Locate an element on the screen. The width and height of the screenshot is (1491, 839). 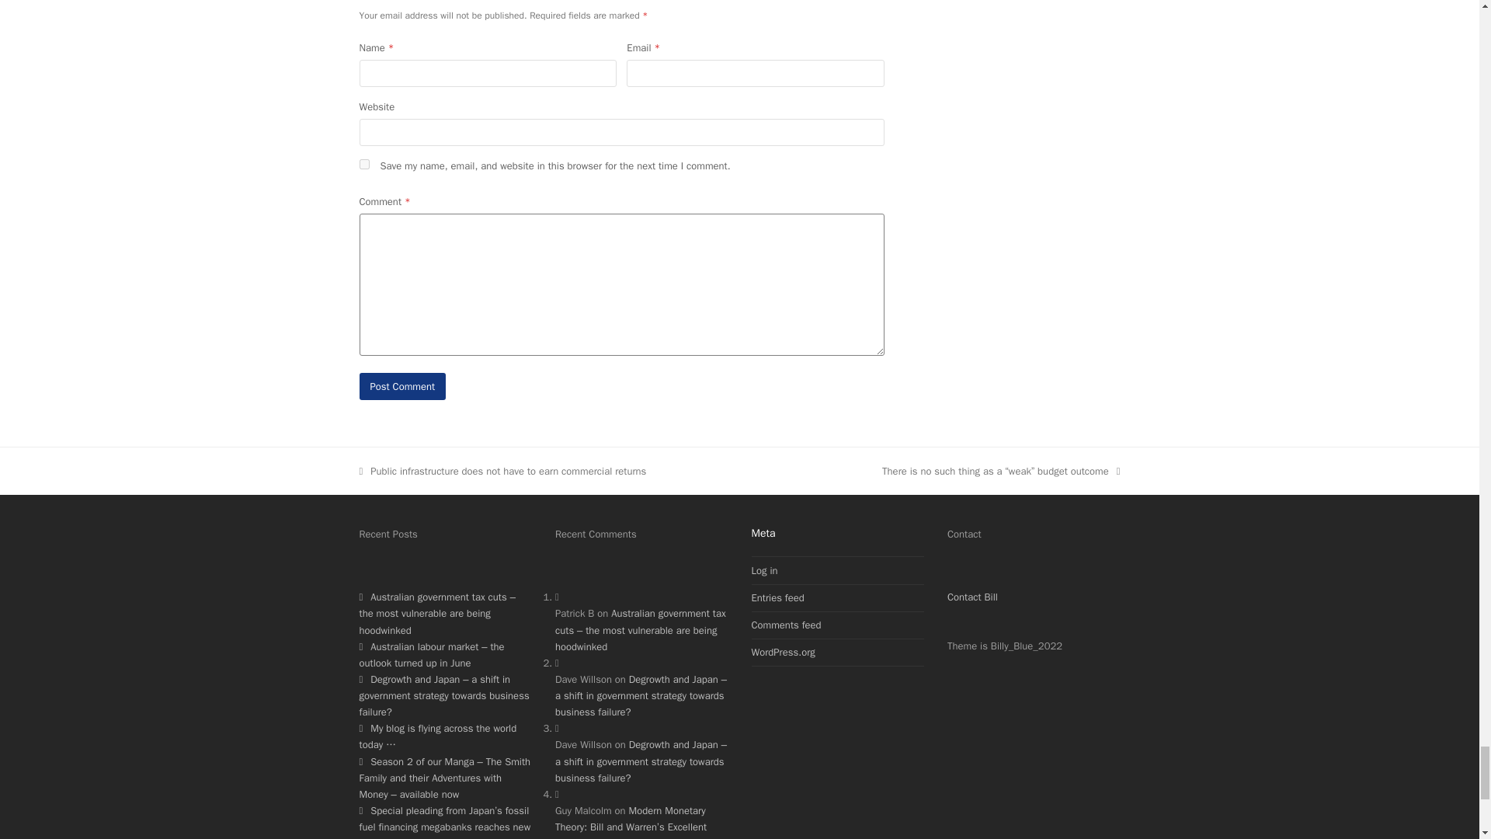
yes is located at coordinates (363, 165).